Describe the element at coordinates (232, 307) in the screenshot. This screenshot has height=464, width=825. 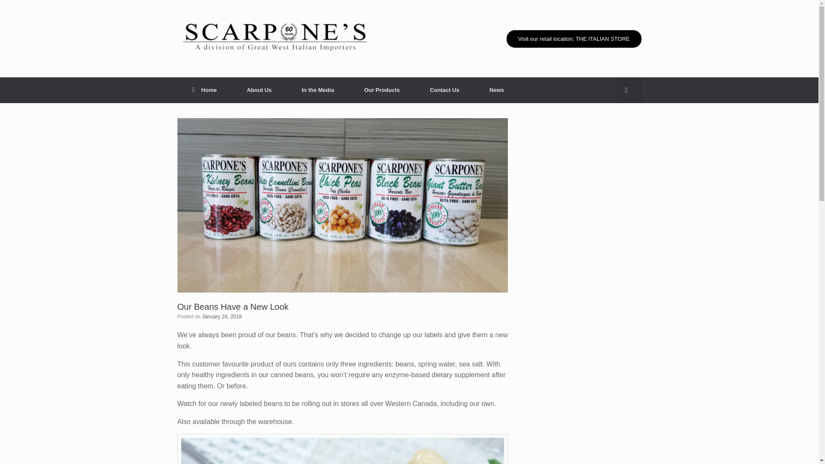
I see `Our Beans Have a New Look` at that location.